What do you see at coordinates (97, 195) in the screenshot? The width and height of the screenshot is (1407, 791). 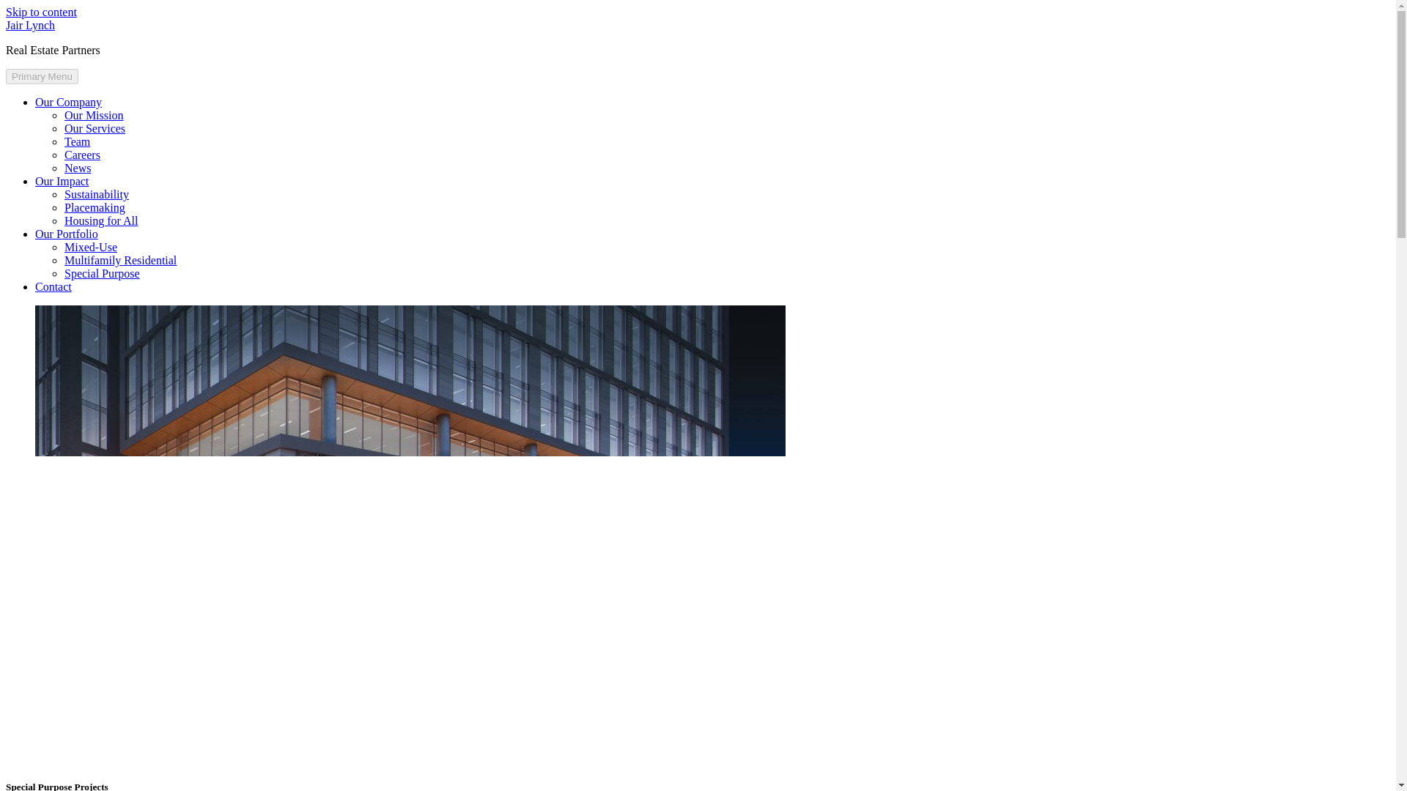 I see `Sustainability` at bounding box center [97, 195].